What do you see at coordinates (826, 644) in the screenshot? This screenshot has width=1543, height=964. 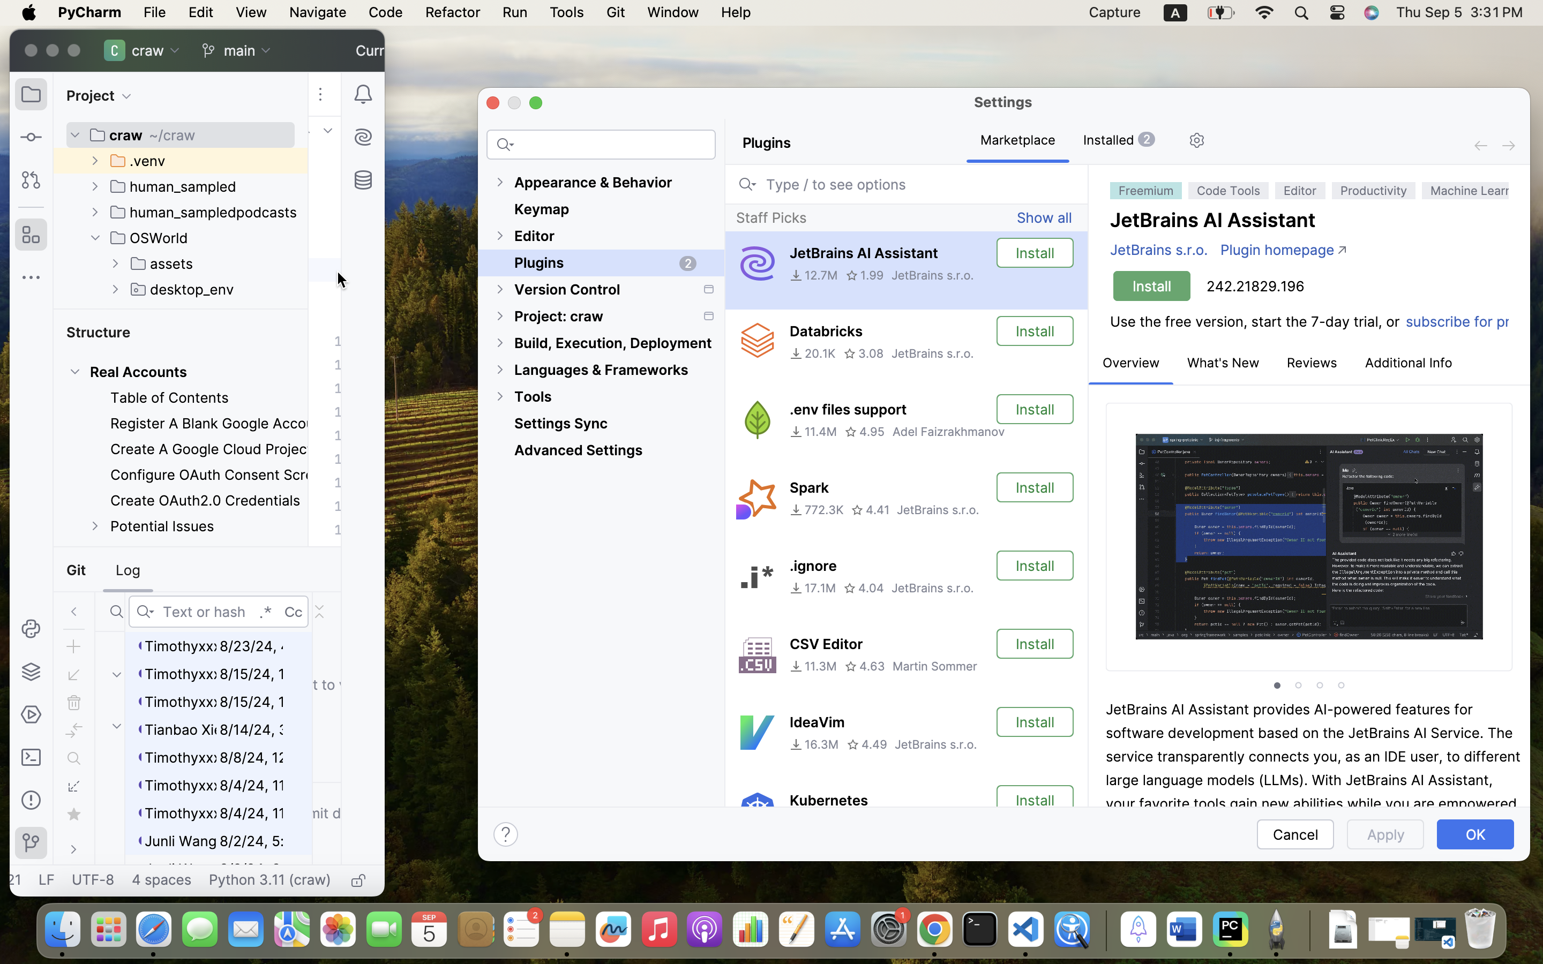 I see `CSV Editor` at bounding box center [826, 644].